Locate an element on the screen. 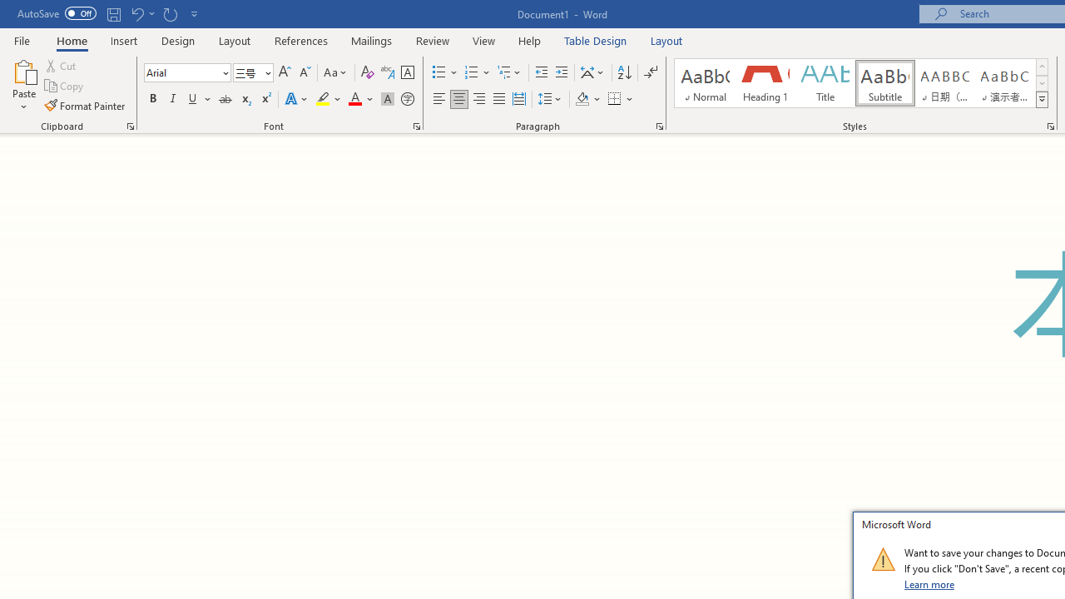 The height and width of the screenshot is (599, 1065). Mailings is located at coordinates (372, 40).